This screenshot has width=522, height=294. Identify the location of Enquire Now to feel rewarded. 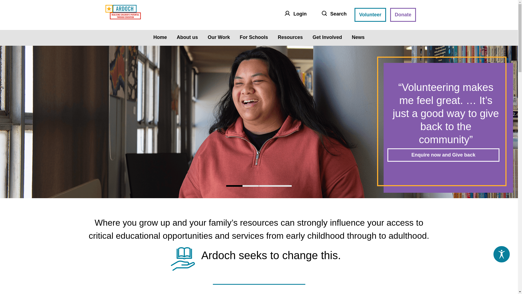
(443, 155).